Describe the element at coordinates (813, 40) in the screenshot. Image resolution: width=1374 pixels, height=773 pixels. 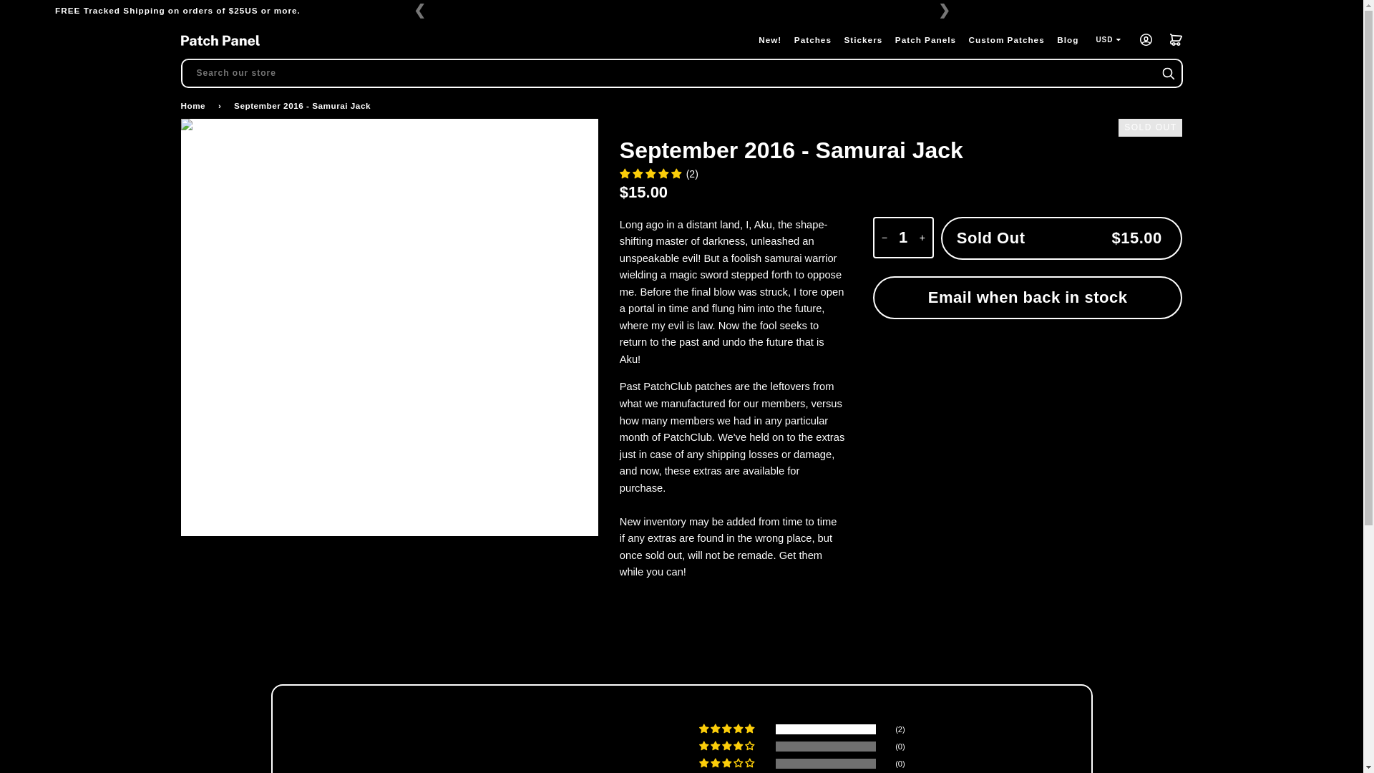
I see `Patches` at that location.